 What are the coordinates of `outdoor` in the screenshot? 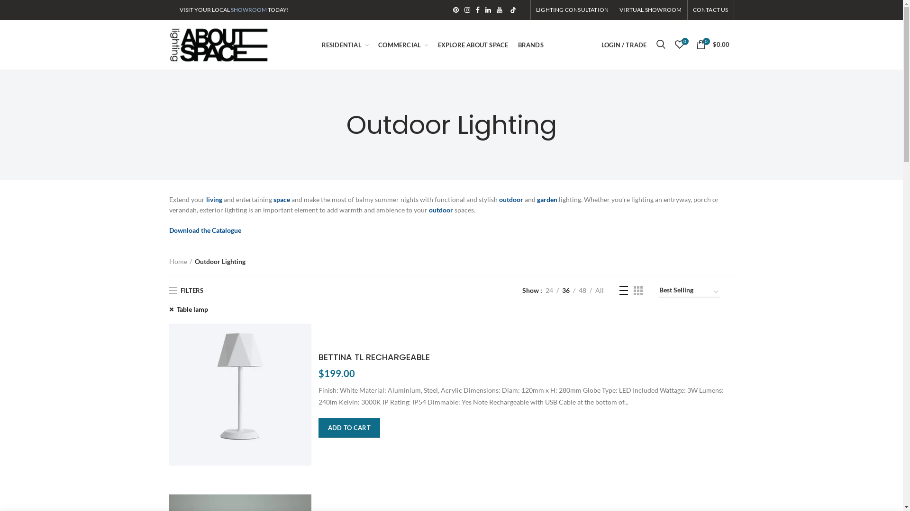 It's located at (441, 210).